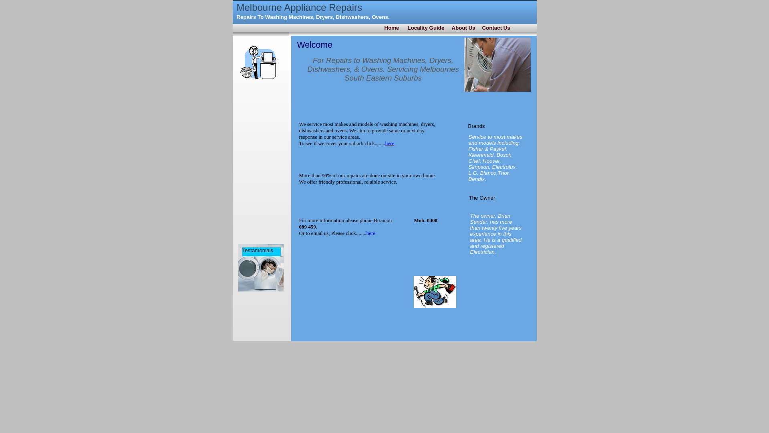 The height and width of the screenshot is (433, 769). What do you see at coordinates (371, 233) in the screenshot?
I see `here` at bounding box center [371, 233].